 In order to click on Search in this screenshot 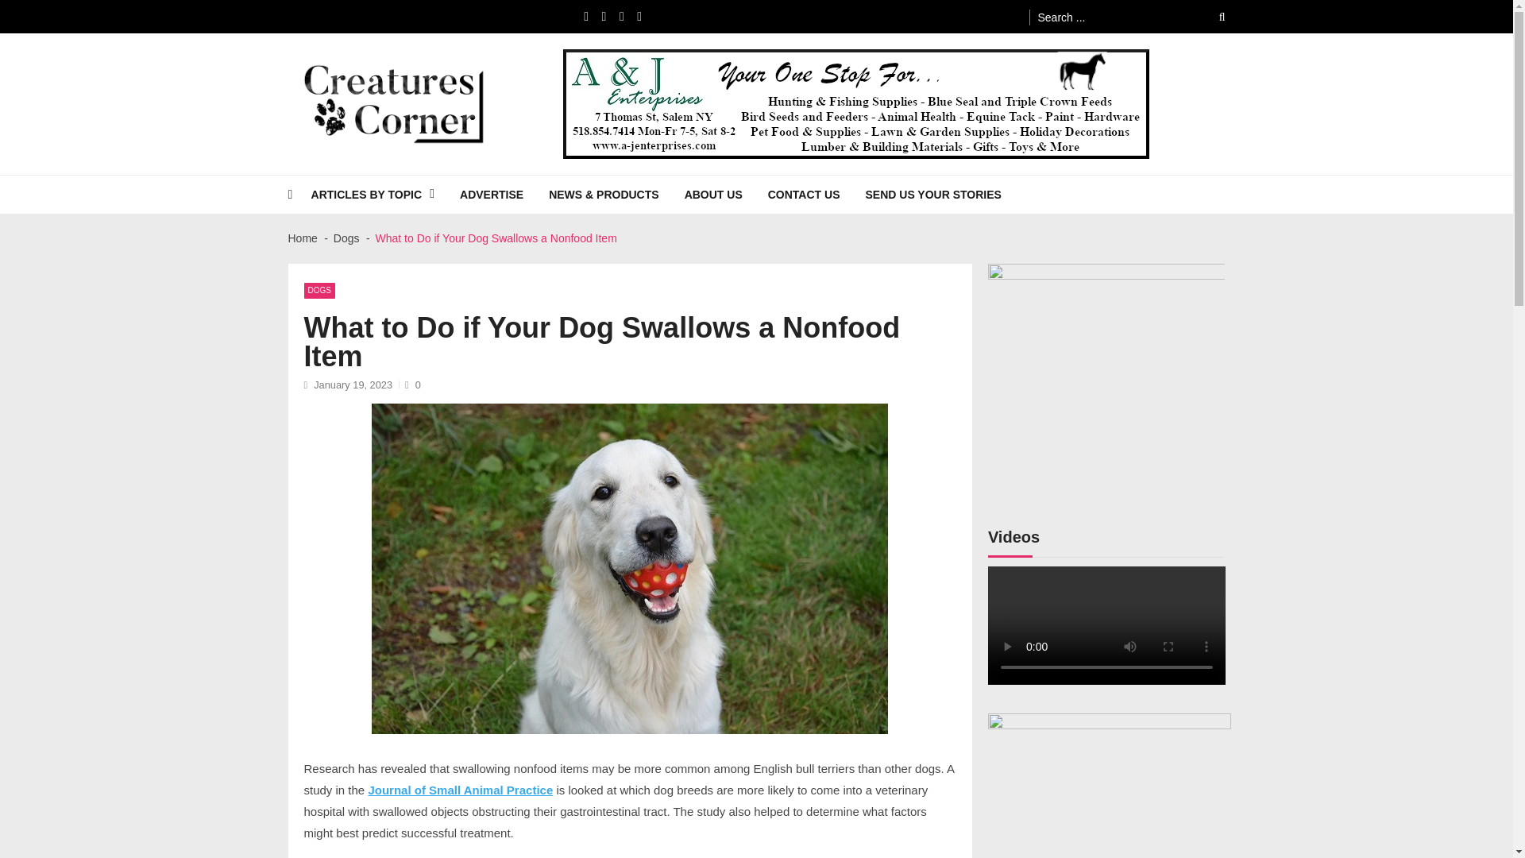, I will do `click(1211, 17)`.